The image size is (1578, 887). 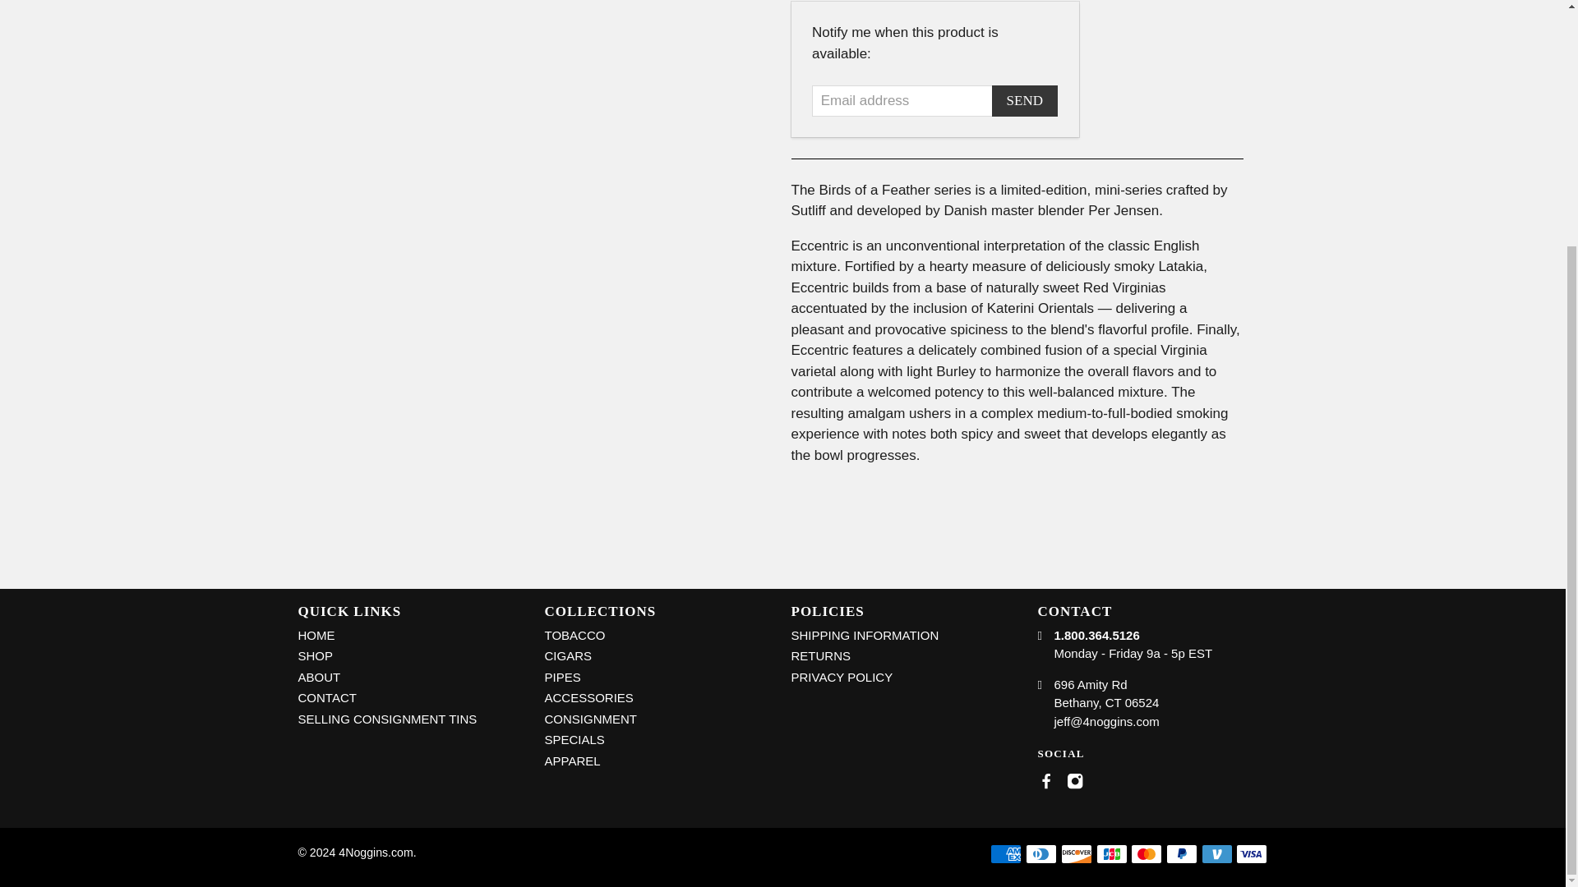 I want to click on 4Noggins.com on Facebook, so click(x=1045, y=785).